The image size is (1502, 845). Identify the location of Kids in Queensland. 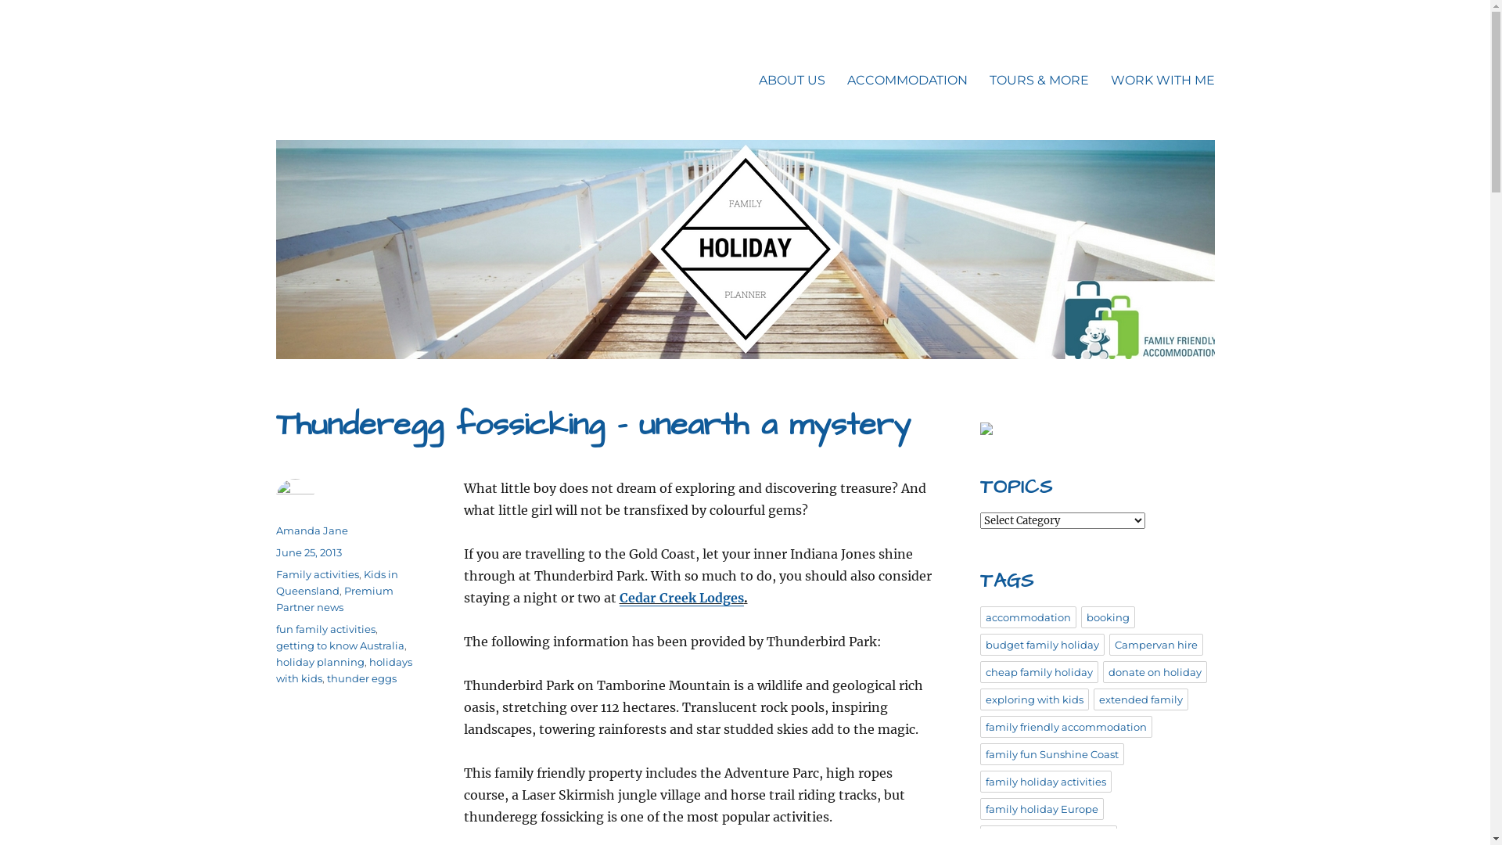
(336, 582).